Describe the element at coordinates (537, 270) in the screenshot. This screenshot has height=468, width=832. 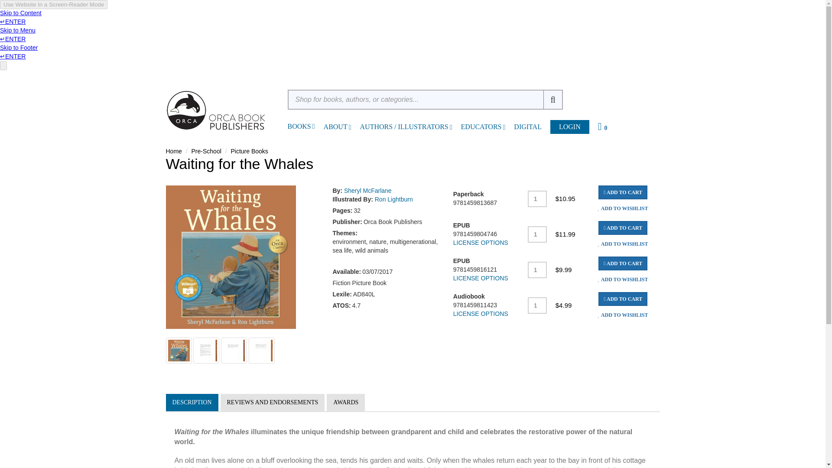
I see `1` at that location.